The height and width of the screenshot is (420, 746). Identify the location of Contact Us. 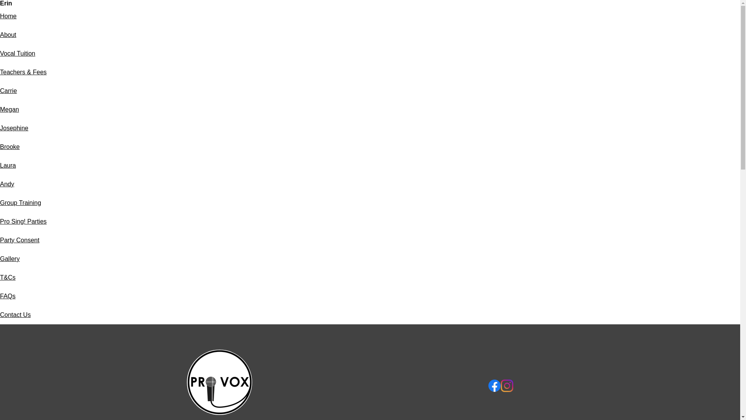
(15, 315).